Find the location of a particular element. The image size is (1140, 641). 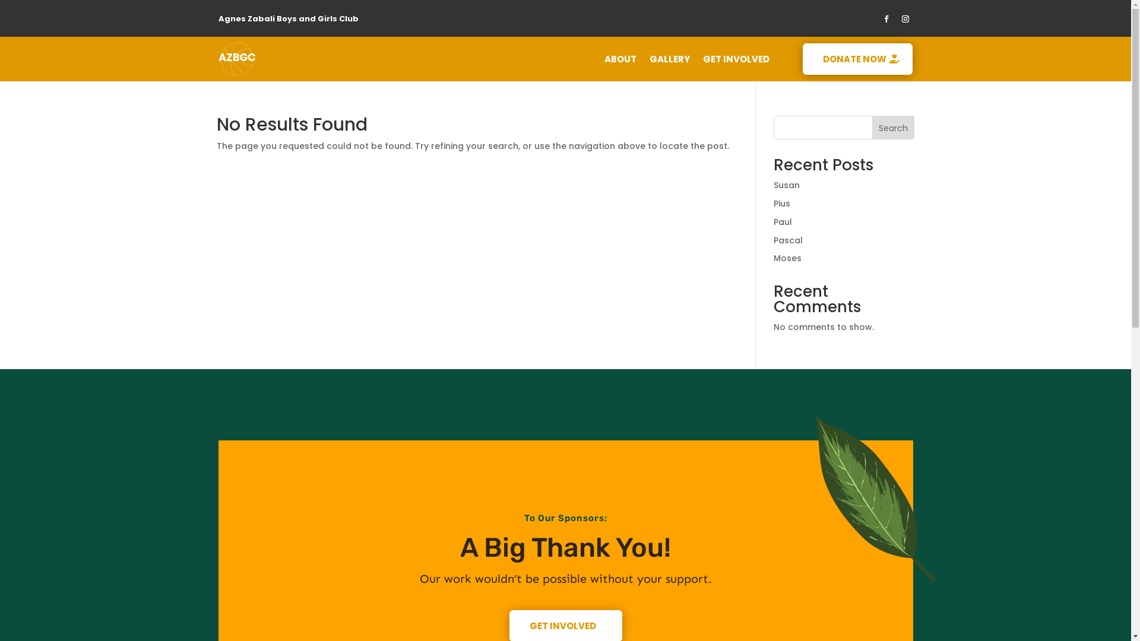

GALLERY is located at coordinates (670, 62).